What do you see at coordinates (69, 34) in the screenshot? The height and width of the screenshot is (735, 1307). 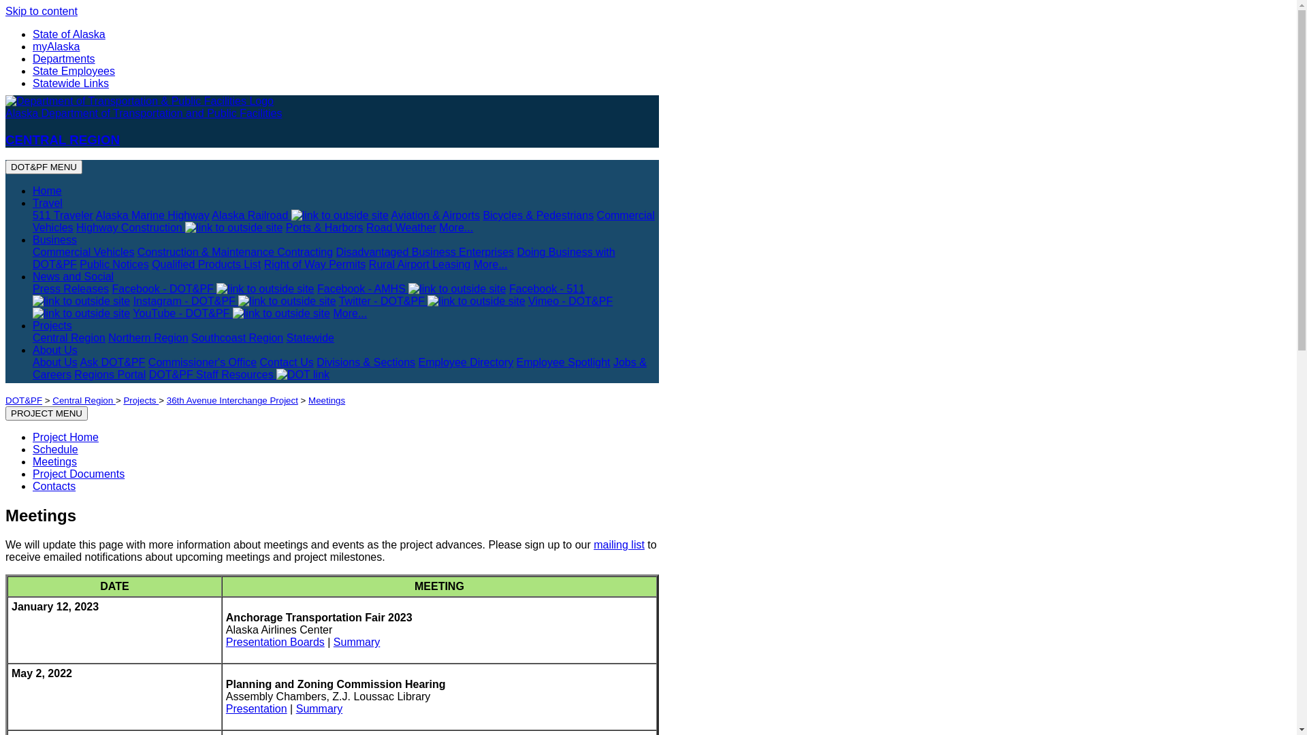 I see `State of Alaska` at bounding box center [69, 34].